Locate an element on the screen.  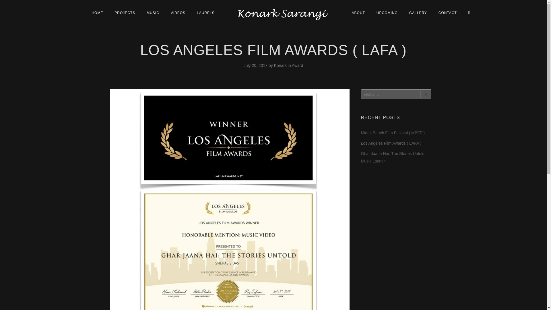
Award is located at coordinates (297, 65).